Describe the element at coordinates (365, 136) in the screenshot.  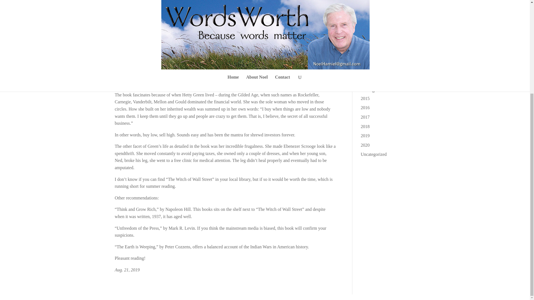
I see `2019` at that location.